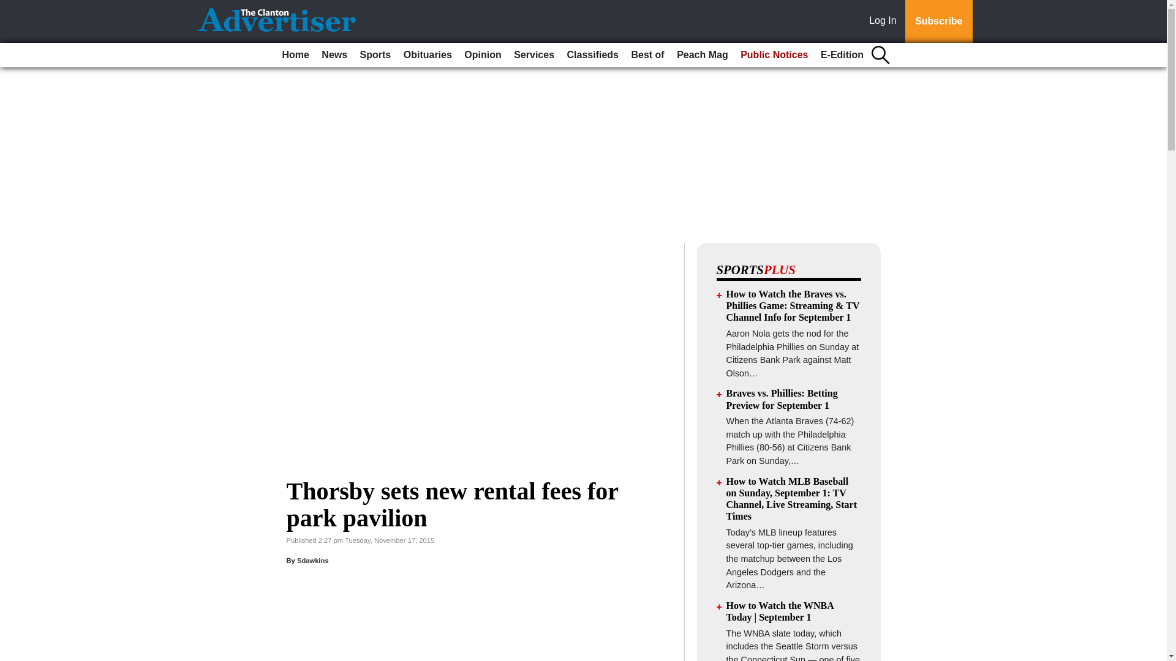  What do you see at coordinates (774, 55) in the screenshot?
I see `Public Notices` at bounding box center [774, 55].